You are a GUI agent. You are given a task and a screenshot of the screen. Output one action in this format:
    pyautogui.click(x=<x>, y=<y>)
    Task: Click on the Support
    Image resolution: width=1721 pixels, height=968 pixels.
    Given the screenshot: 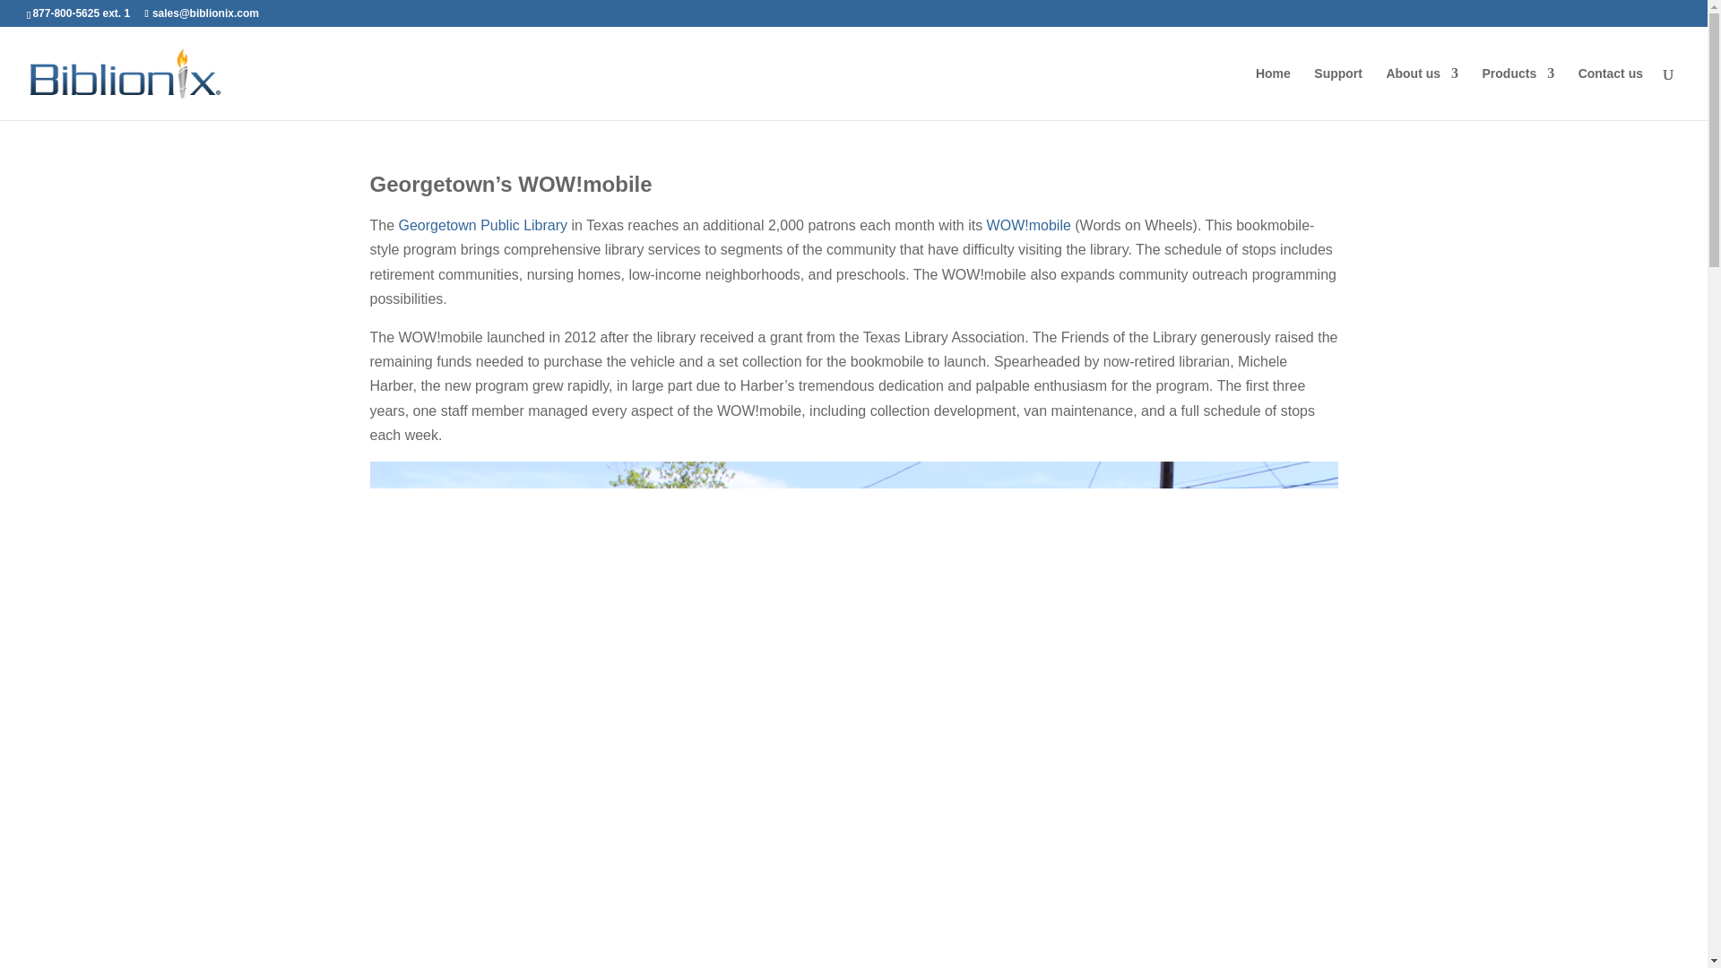 What is the action you would take?
    pyautogui.click(x=1338, y=93)
    